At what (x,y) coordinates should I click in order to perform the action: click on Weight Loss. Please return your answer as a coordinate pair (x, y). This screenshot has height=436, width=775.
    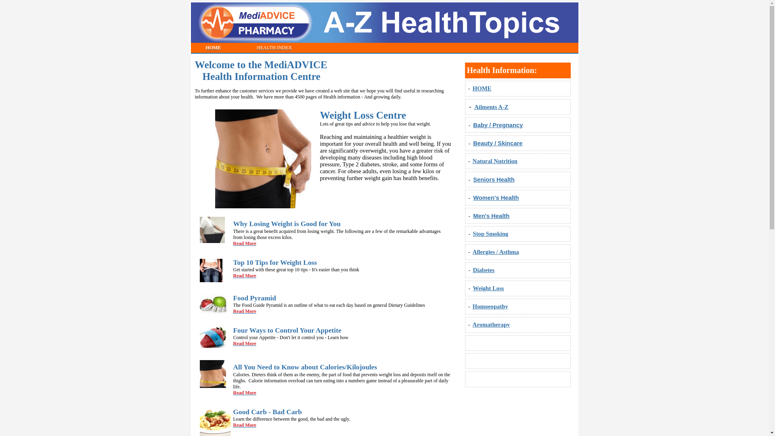
    Looking at the image, I should click on (488, 288).